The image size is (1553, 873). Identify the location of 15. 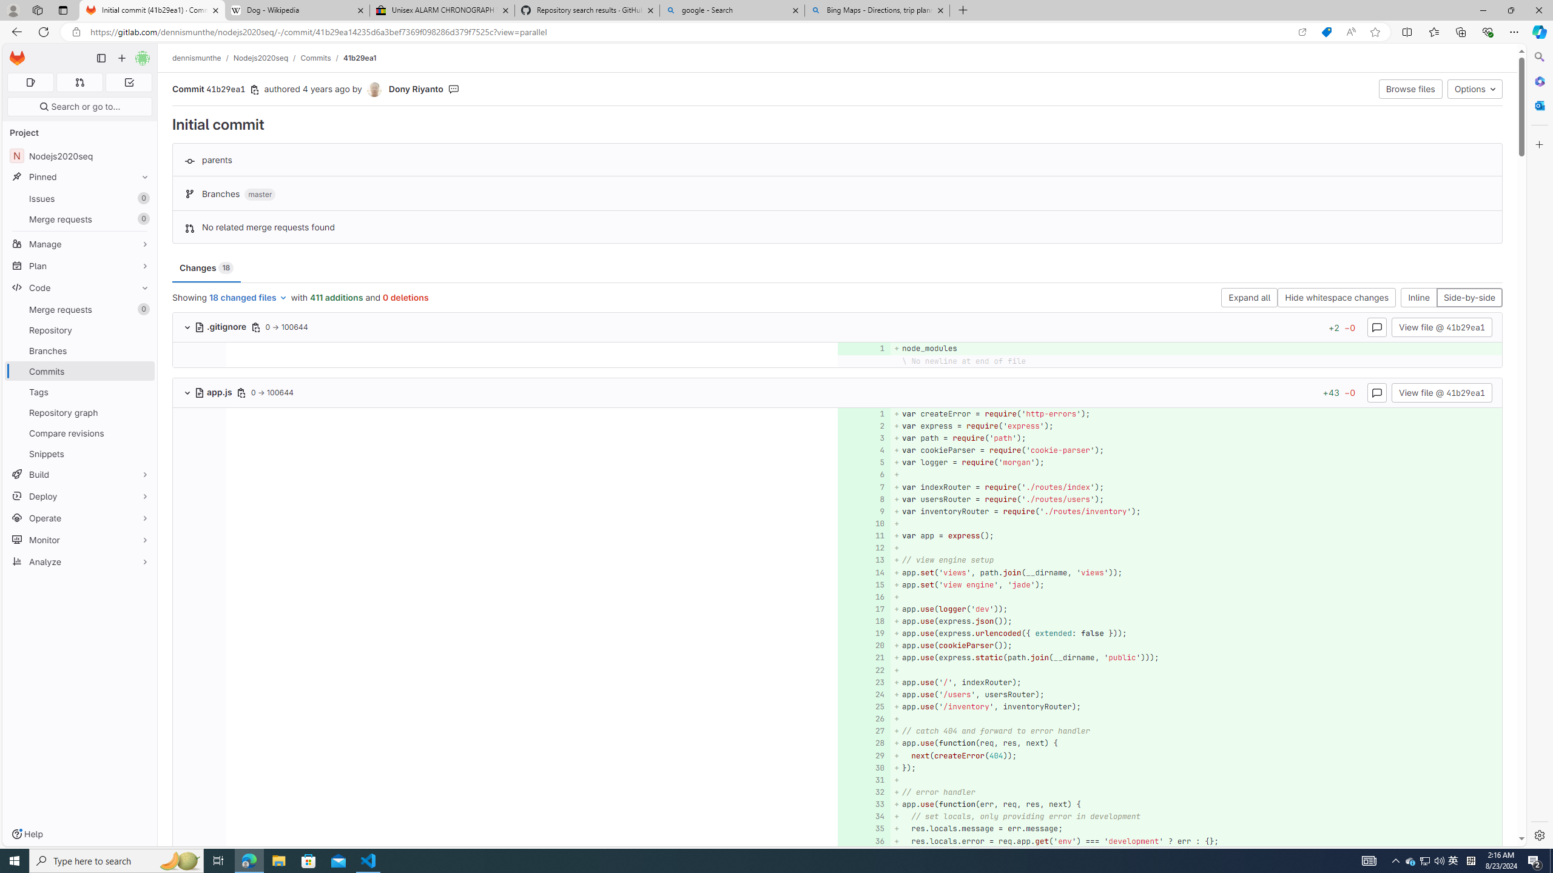
(863, 584).